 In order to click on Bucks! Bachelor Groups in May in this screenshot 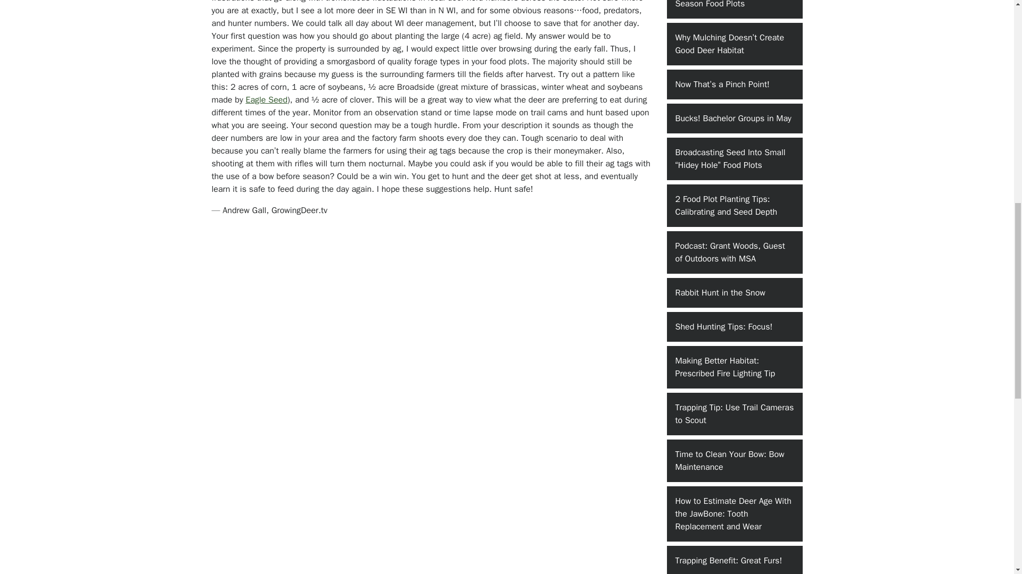, I will do `click(734, 118)`.